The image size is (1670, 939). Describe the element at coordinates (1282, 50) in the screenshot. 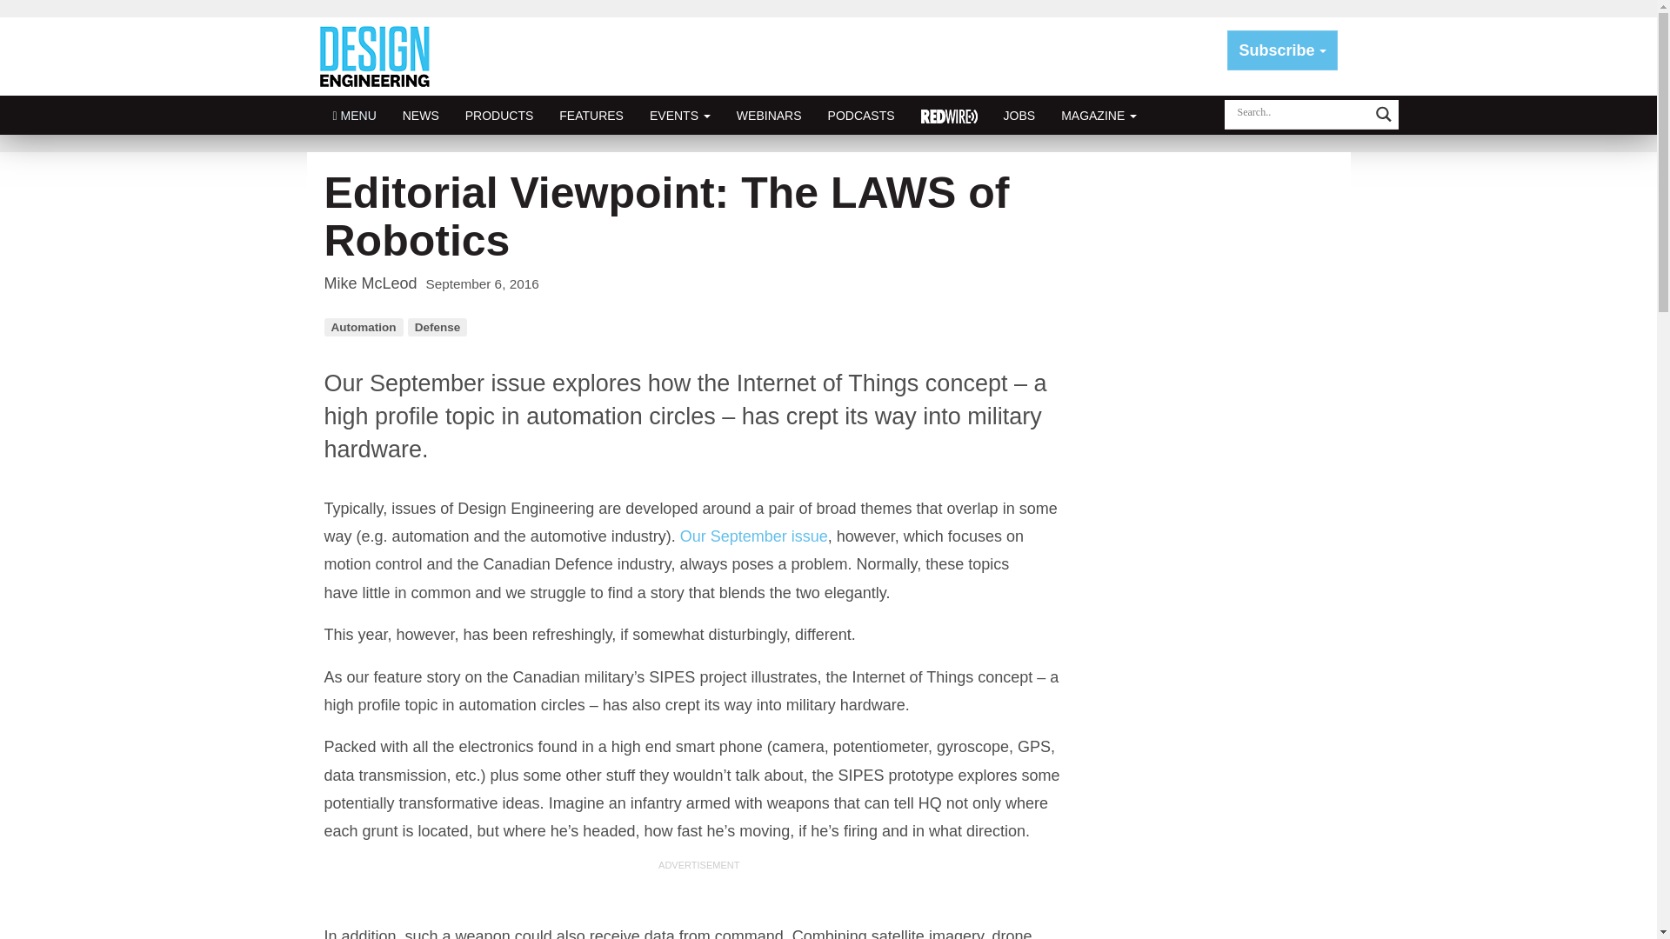

I see `Subscribe` at that location.